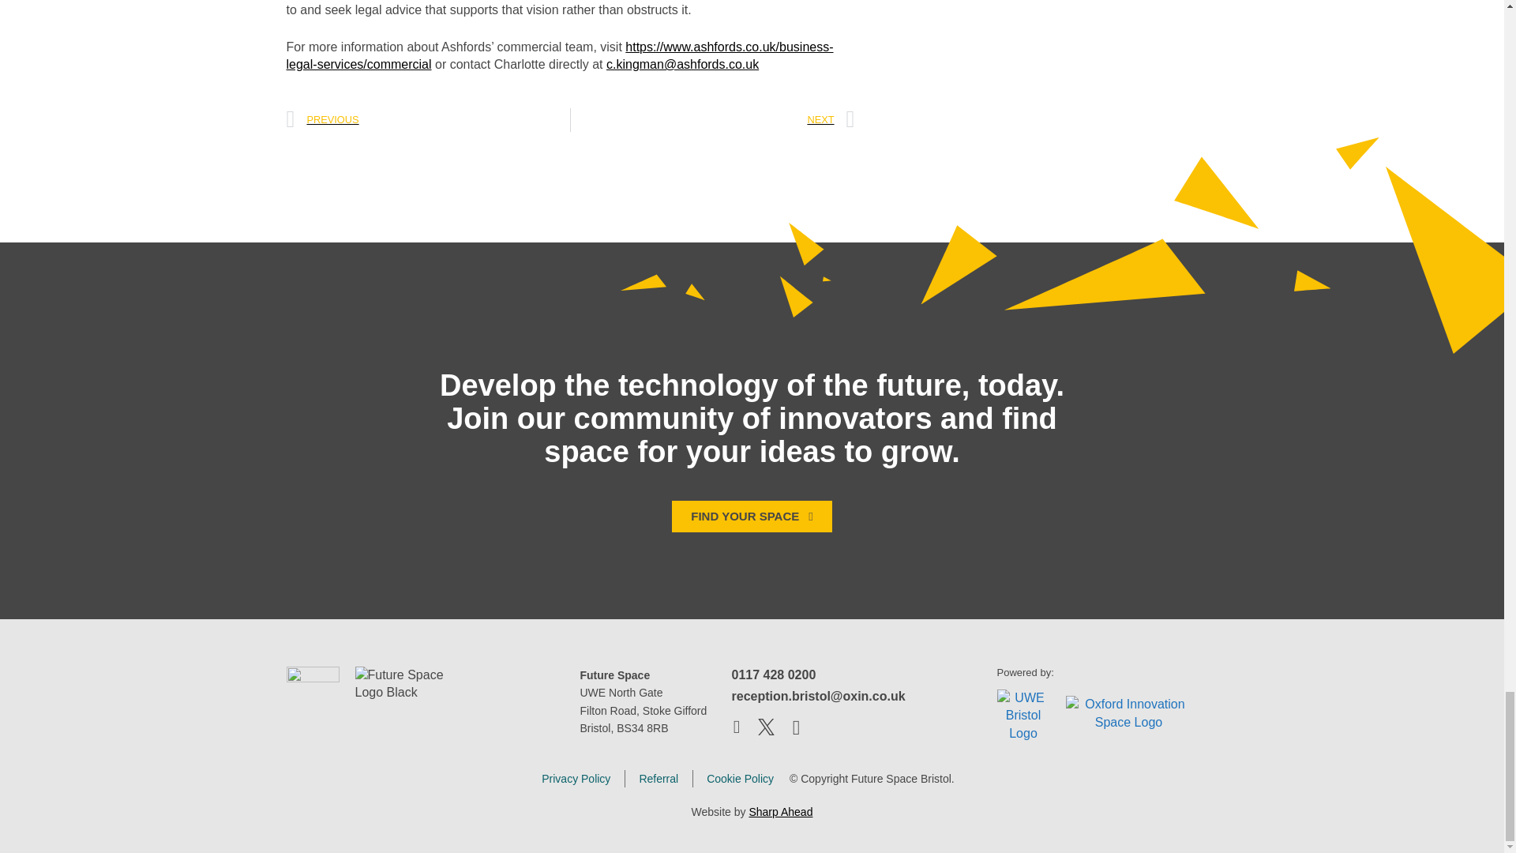  Describe the element at coordinates (751, 516) in the screenshot. I see `FIND YOUR SPACE` at that location.